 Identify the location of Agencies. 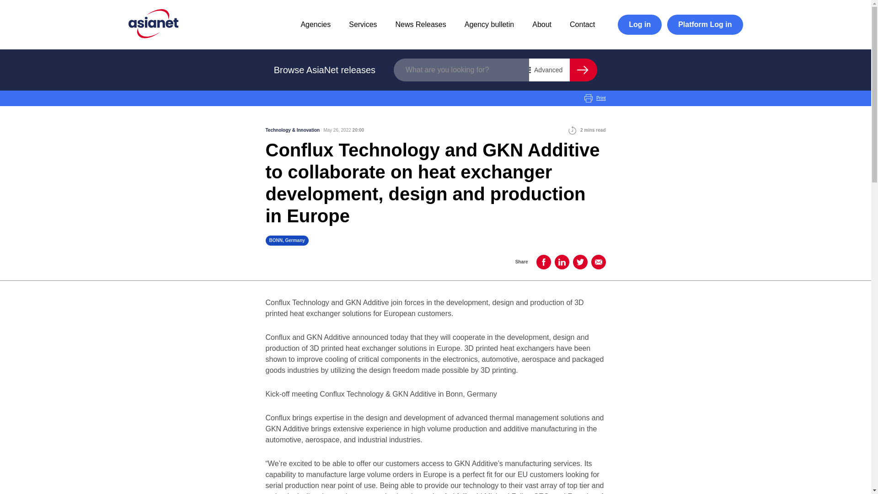
(316, 24).